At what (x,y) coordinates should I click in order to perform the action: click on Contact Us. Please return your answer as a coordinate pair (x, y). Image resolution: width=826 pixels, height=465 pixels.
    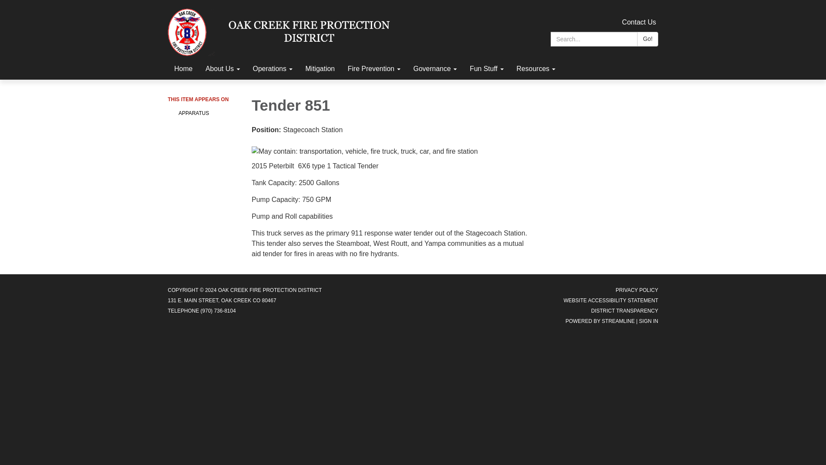
    Looking at the image, I should click on (638, 22).